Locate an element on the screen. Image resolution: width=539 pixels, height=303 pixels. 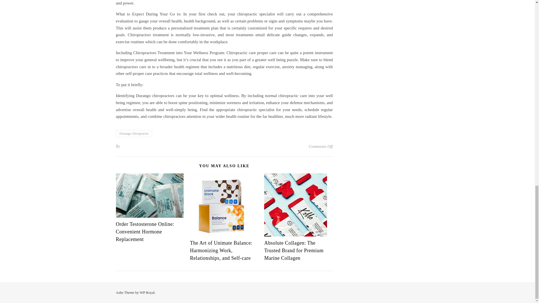
WP Royal is located at coordinates (147, 292).